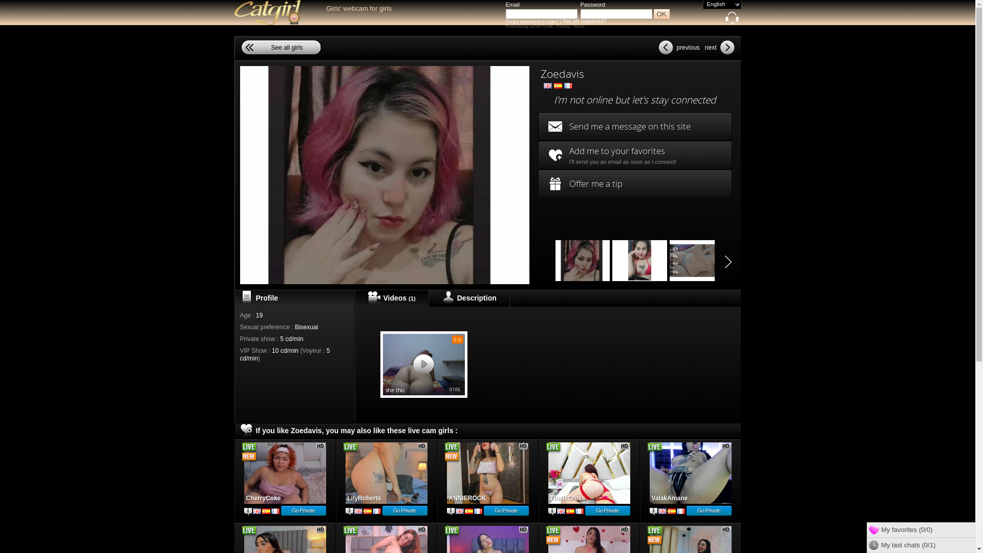 The image size is (983, 553). Describe the element at coordinates (585, 22) in the screenshot. I see `Not yet registered?` at that location.